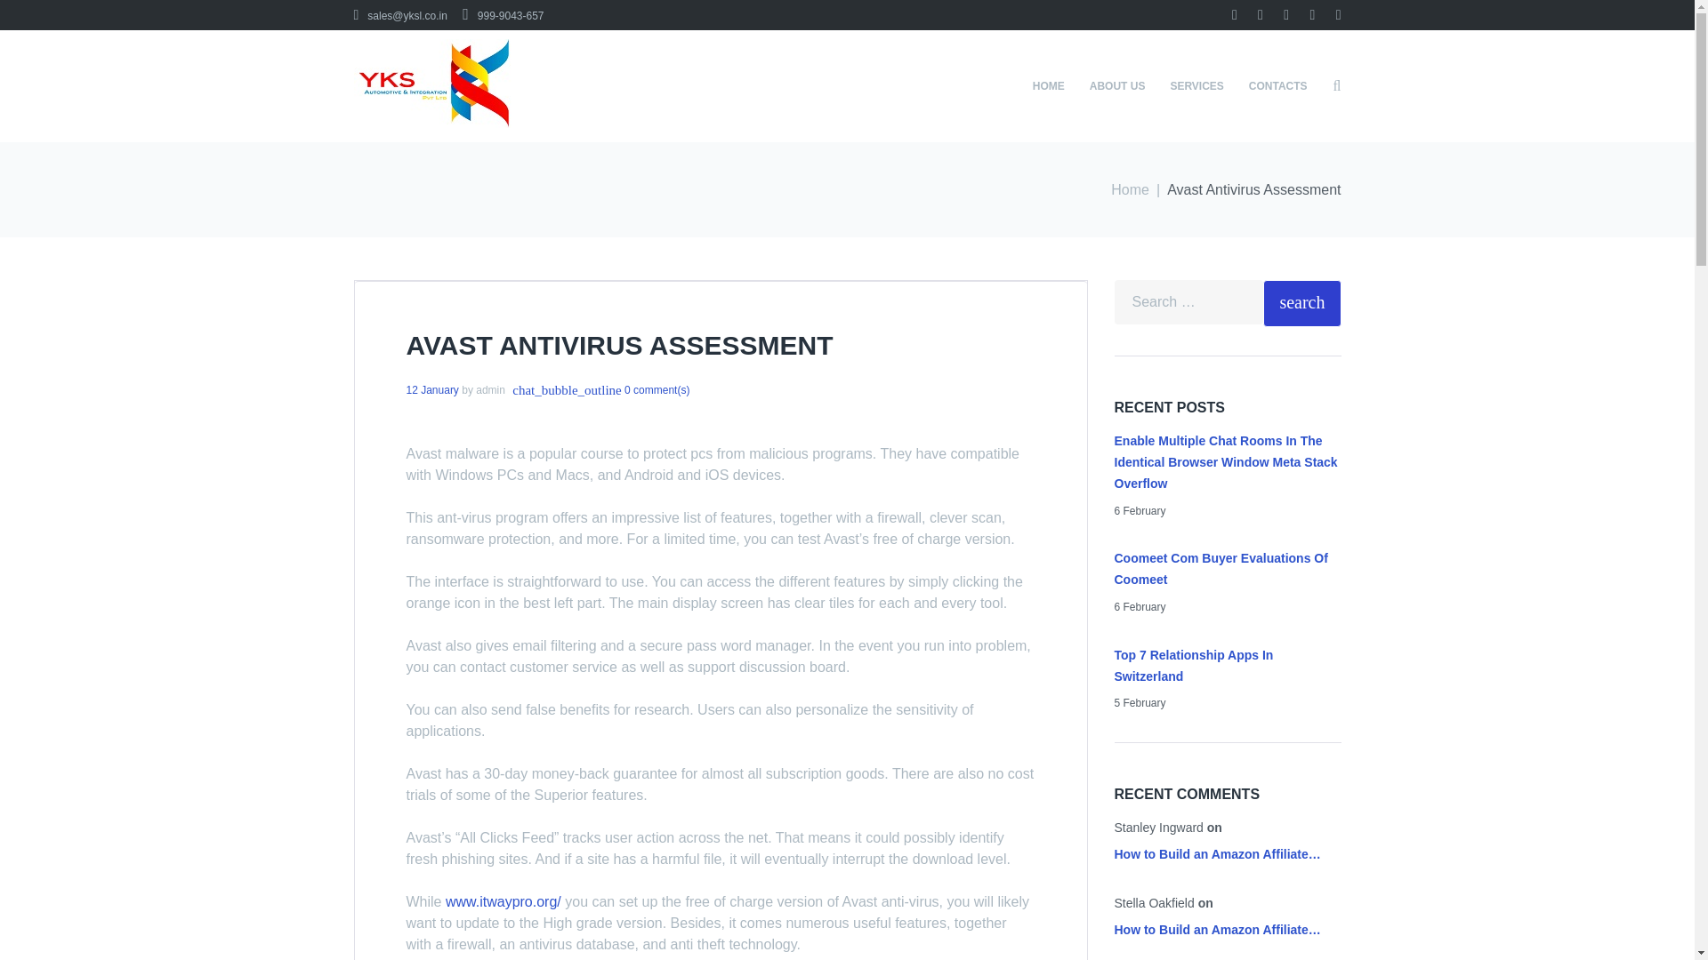 The height and width of the screenshot is (960, 1708). I want to click on admin, so click(491, 390).